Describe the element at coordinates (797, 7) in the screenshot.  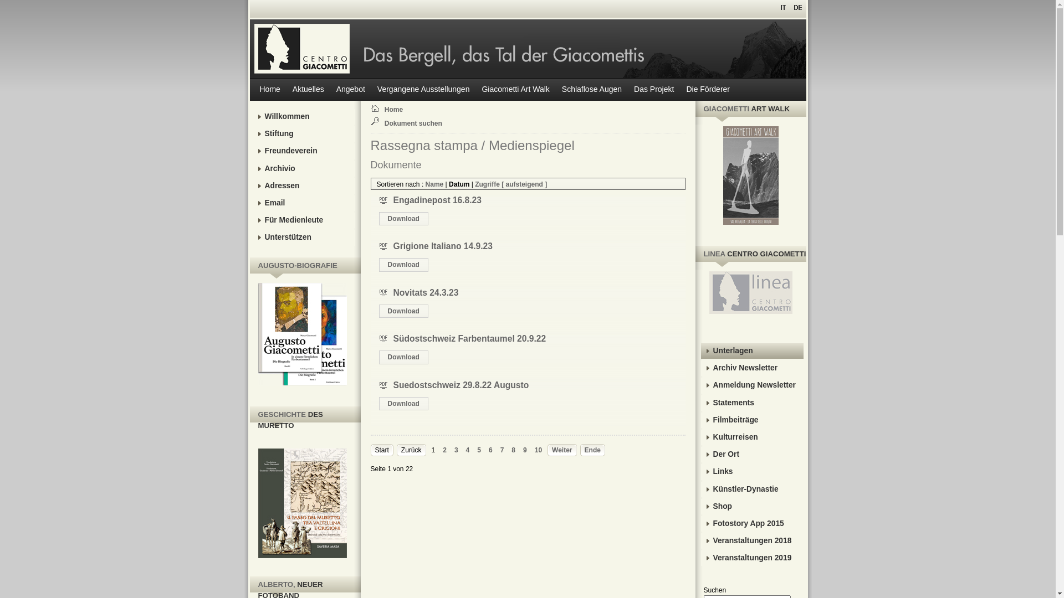
I see `DE` at that location.